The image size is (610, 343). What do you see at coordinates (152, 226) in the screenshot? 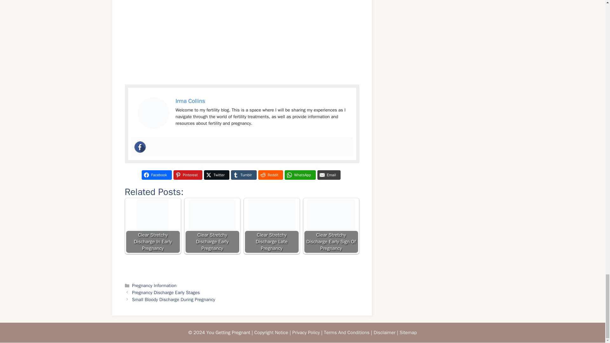
I see `Clear Stretchy Discharge In Early Pregnancy` at bounding box center [152, 226].